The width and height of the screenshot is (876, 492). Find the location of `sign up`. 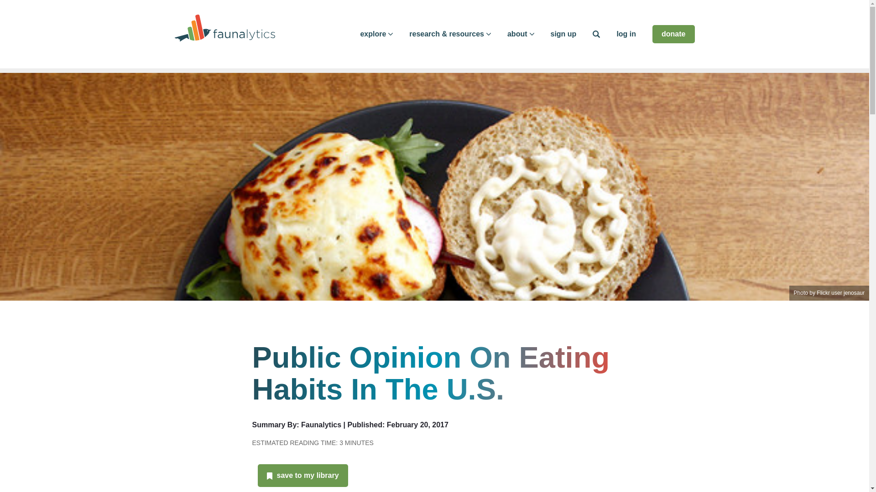

sign up is located at coordinates (563, 34).